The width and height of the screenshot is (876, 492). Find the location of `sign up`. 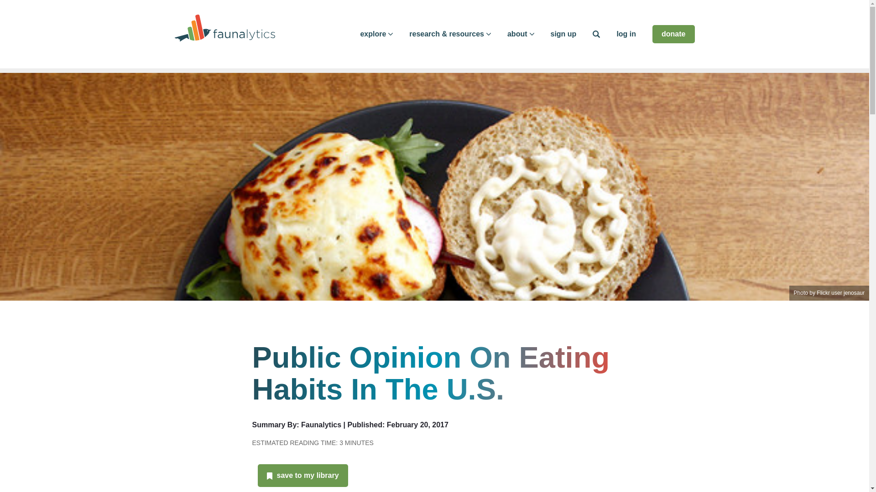

sign up is located at coordinates (563, 34).